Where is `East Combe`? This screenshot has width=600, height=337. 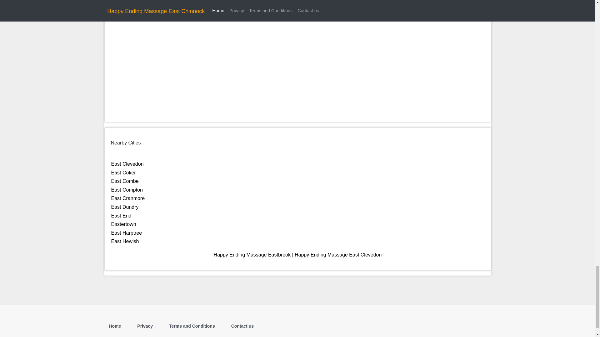
East Combe is located at coordinates (125, 181).